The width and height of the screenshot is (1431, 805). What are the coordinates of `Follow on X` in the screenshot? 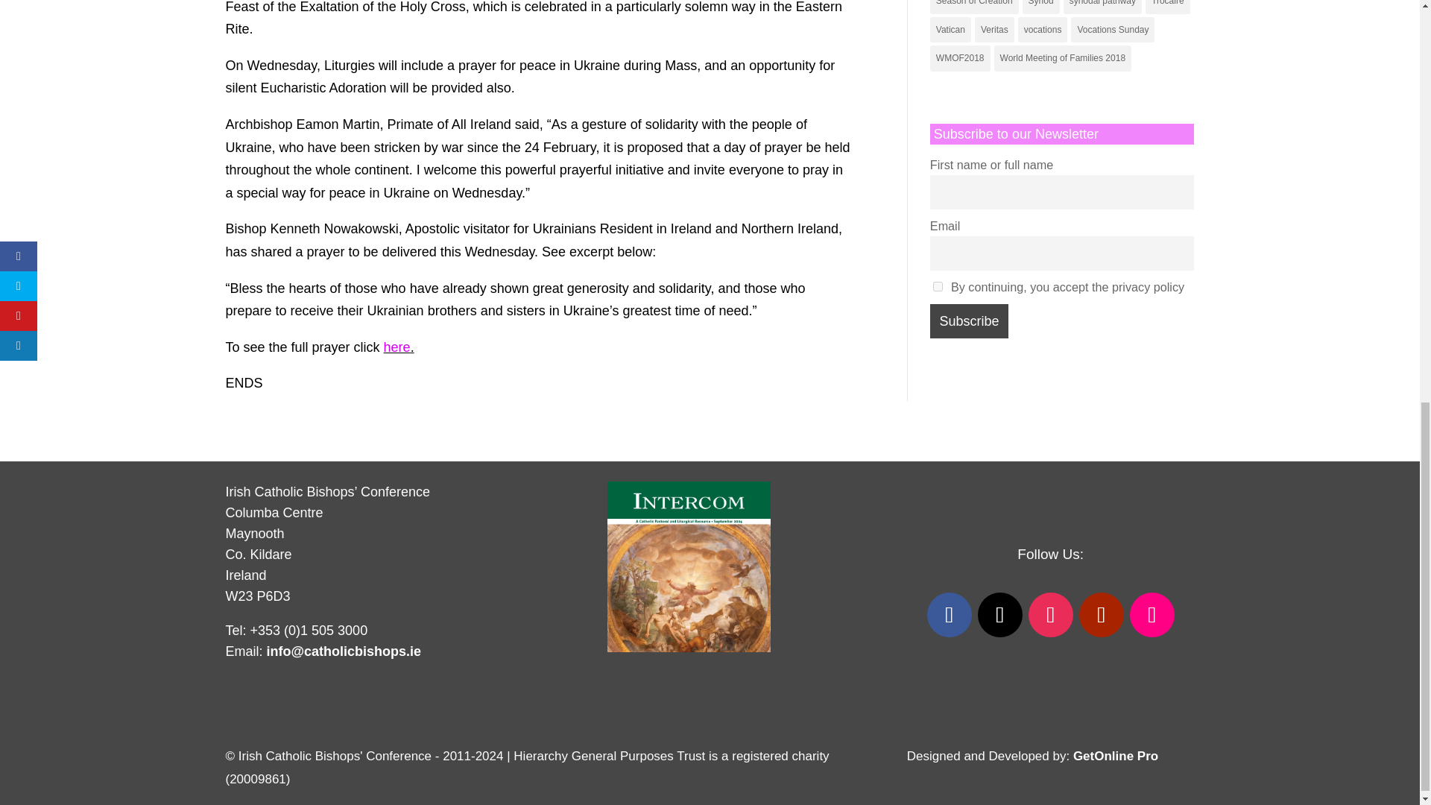 It's located at (1000, 614).